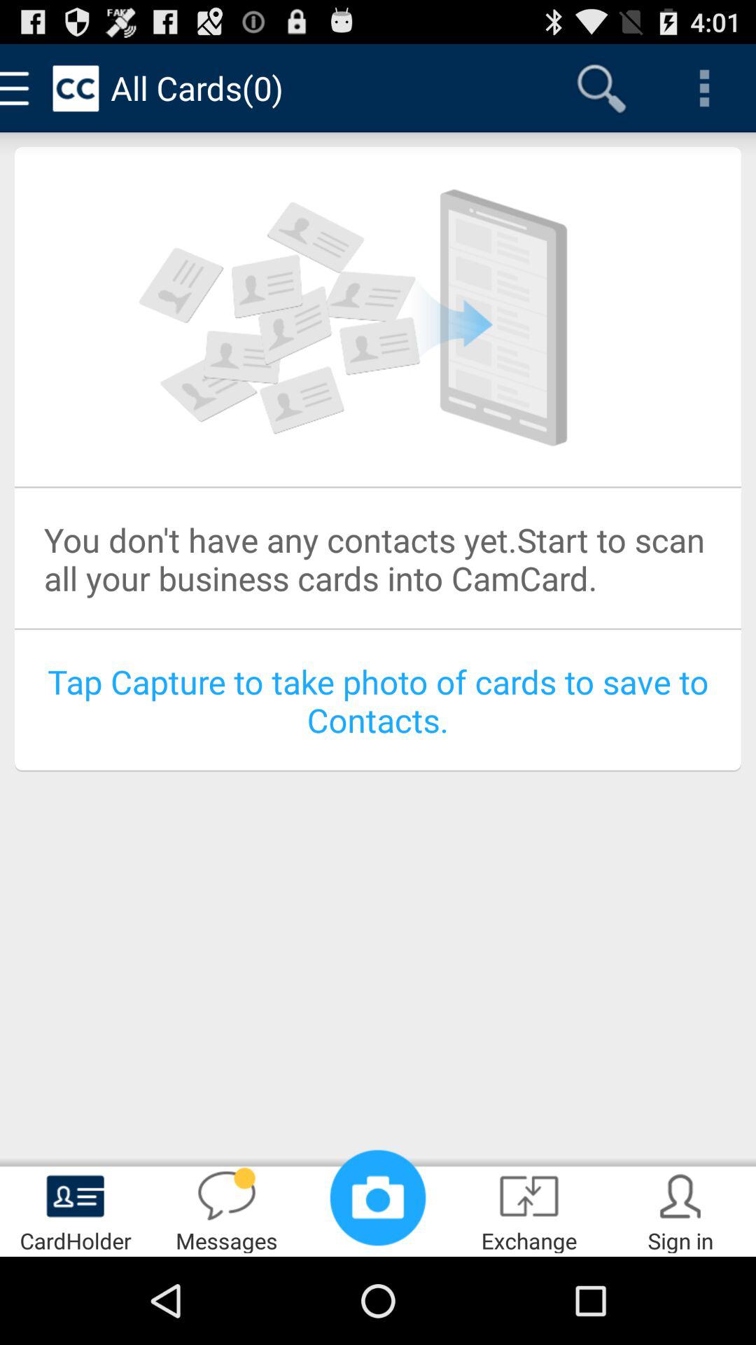 The height and width of the screenshot is (1345, 756). I want to click on turn on the item to the right of cardholder icon, so click(227, 1209).